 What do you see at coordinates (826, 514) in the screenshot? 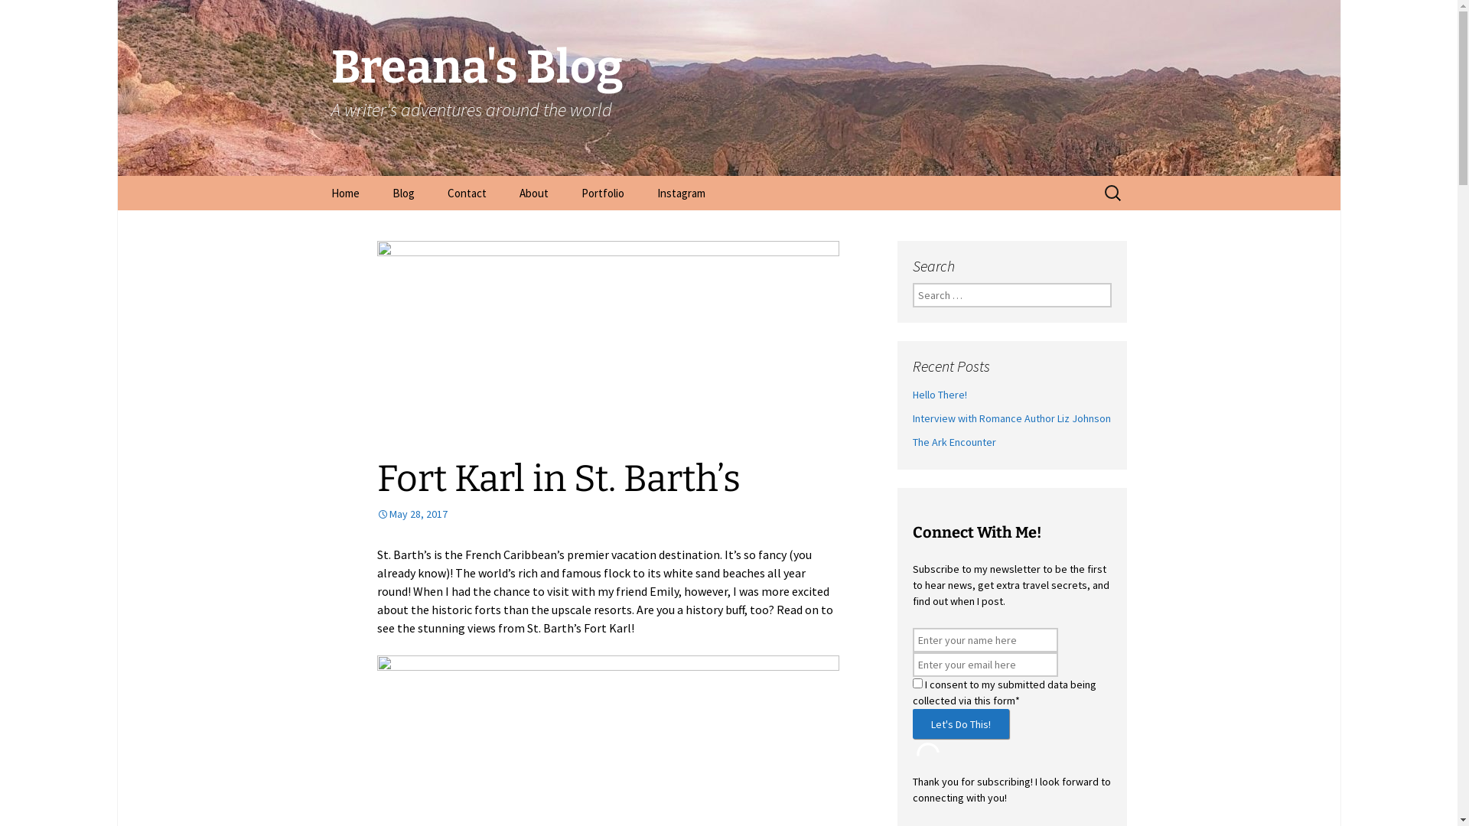
I see `Expats and TCKs` at bounding box center [826, 514].